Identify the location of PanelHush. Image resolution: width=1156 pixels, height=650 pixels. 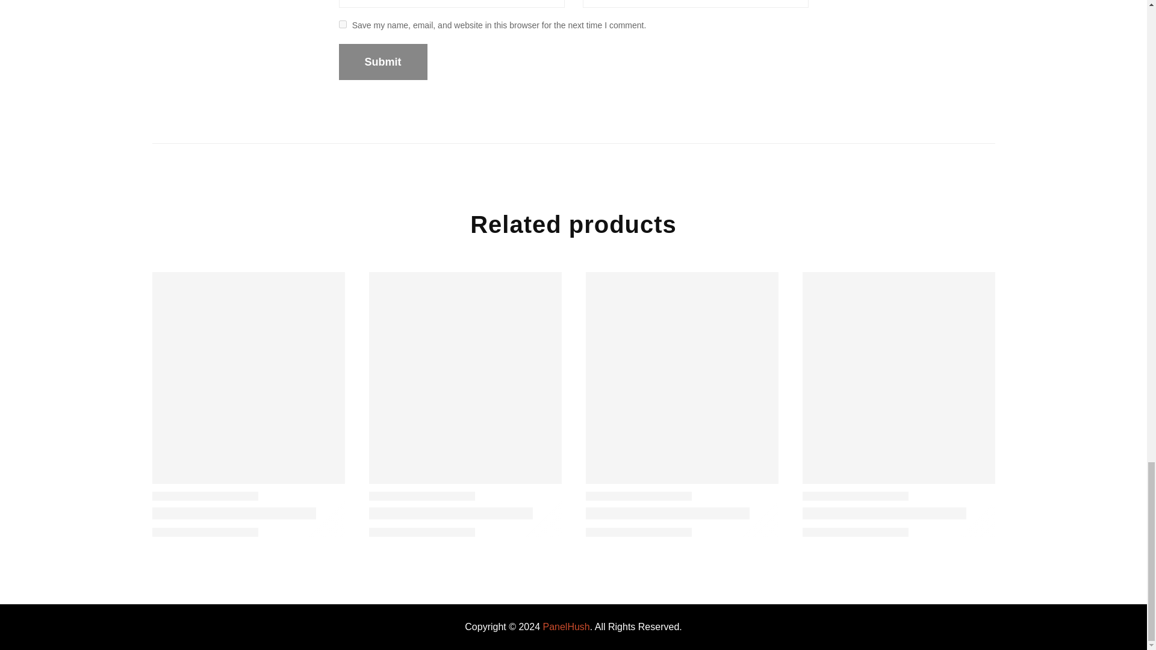
(566, 626).